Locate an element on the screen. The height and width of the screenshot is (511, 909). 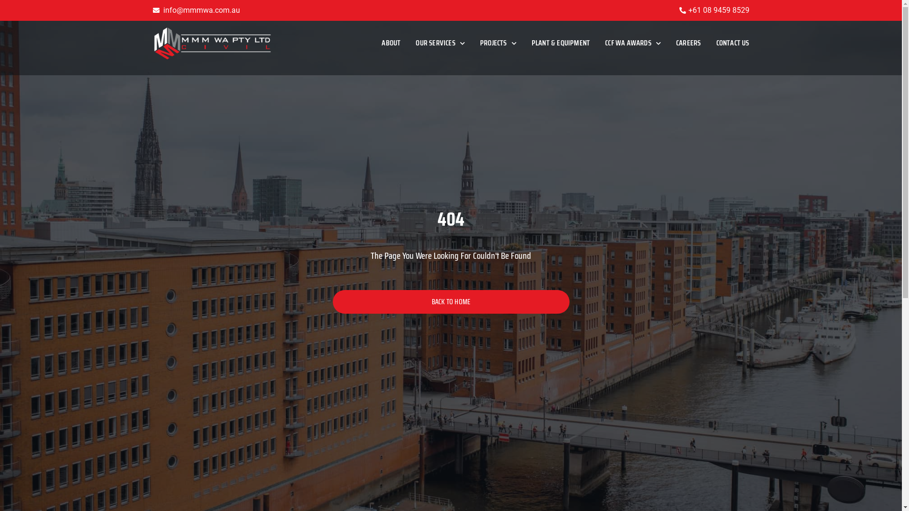
CCF WA AWARDS is located at coordinates (633, 44).